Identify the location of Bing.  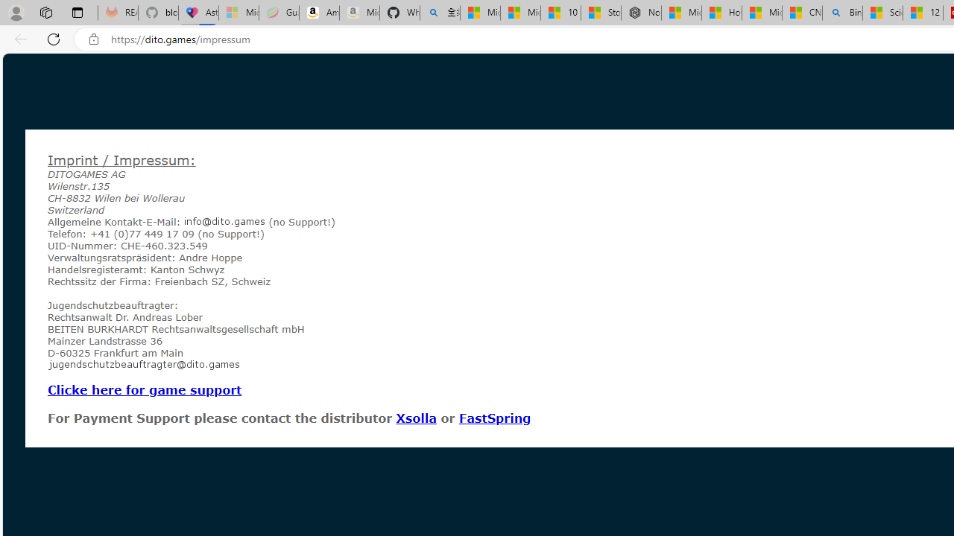
(842, 13).